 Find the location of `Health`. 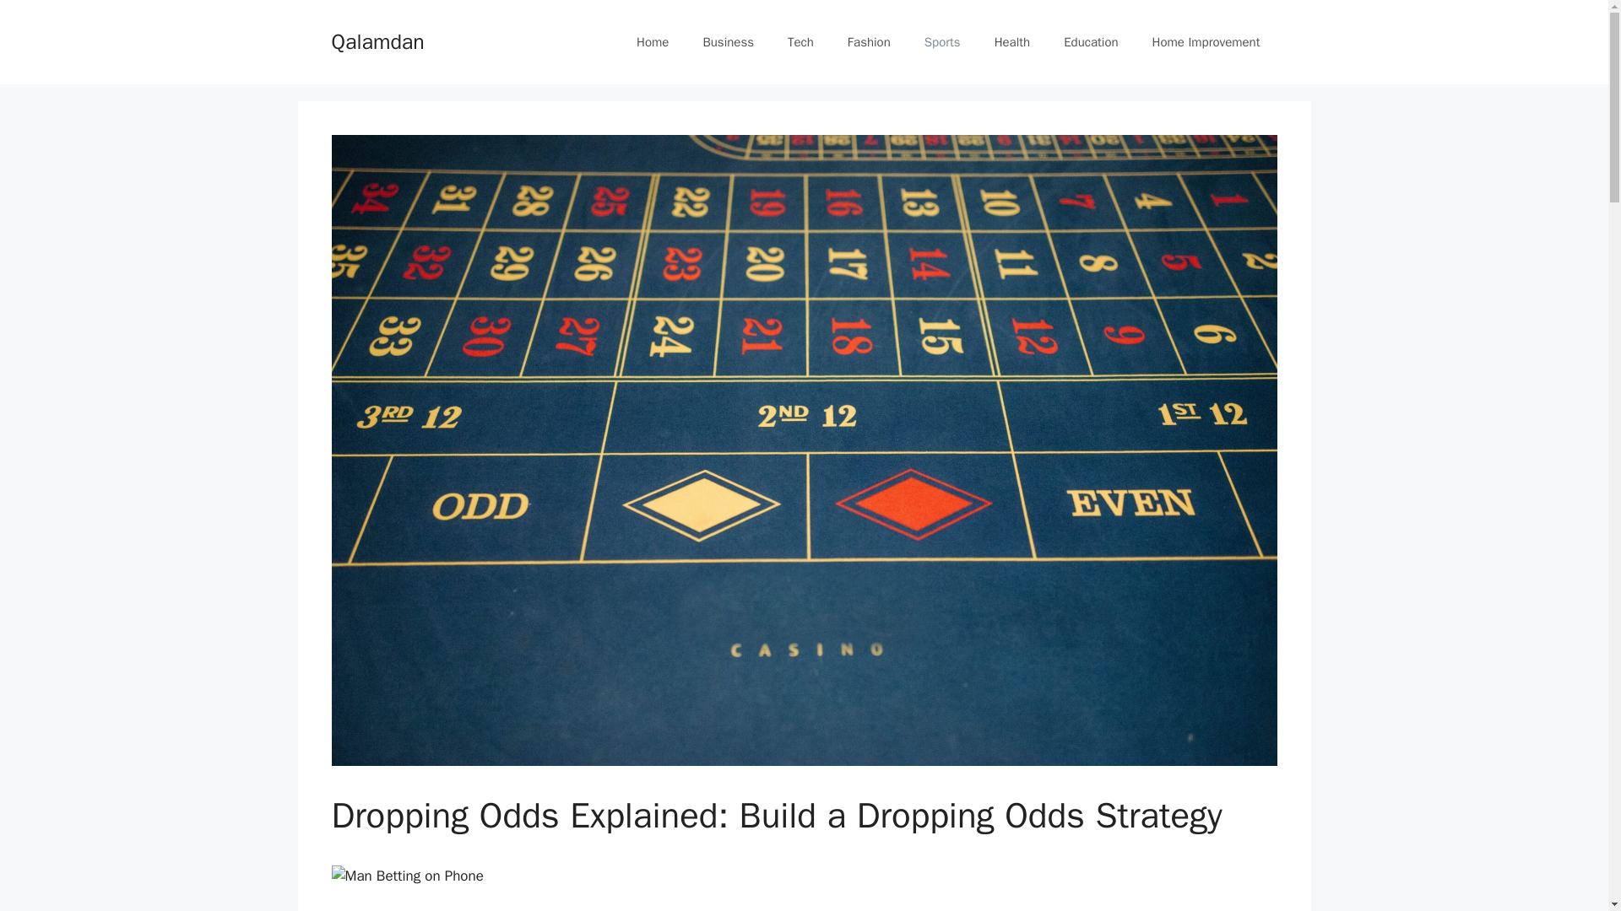

Health is located at coordinates (1011, 42).